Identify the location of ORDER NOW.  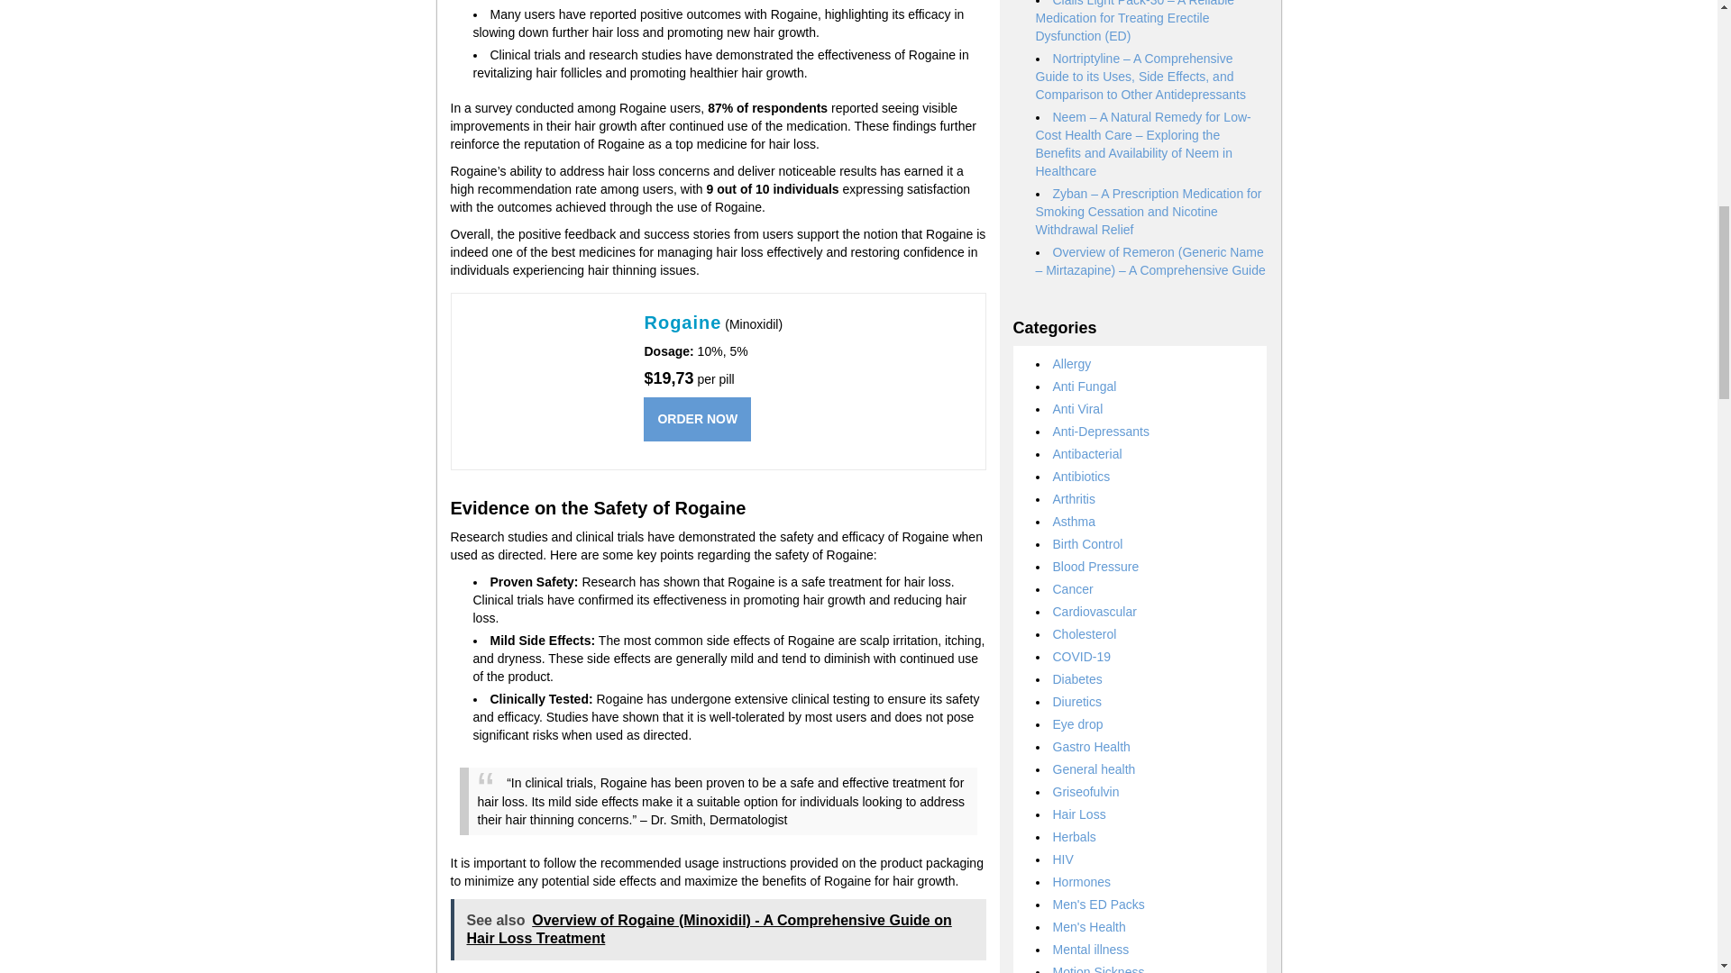
(698, 419).